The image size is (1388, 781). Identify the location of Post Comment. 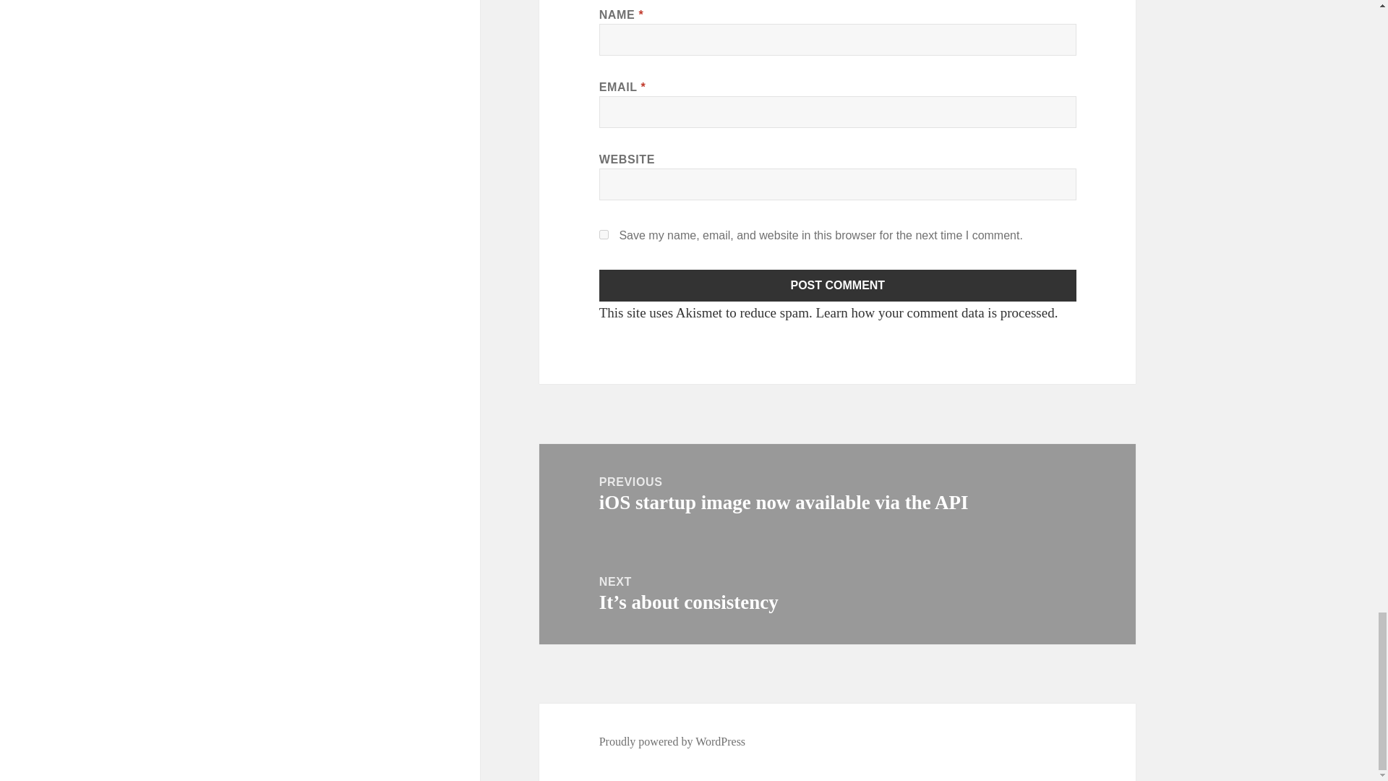
(838, 285).